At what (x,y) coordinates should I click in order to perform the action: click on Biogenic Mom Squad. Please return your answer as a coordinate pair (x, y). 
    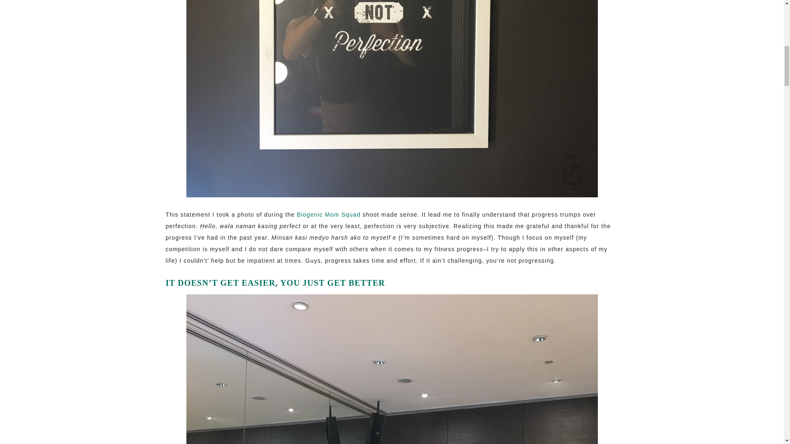
    Looking at the image, I should click on (328, 215).